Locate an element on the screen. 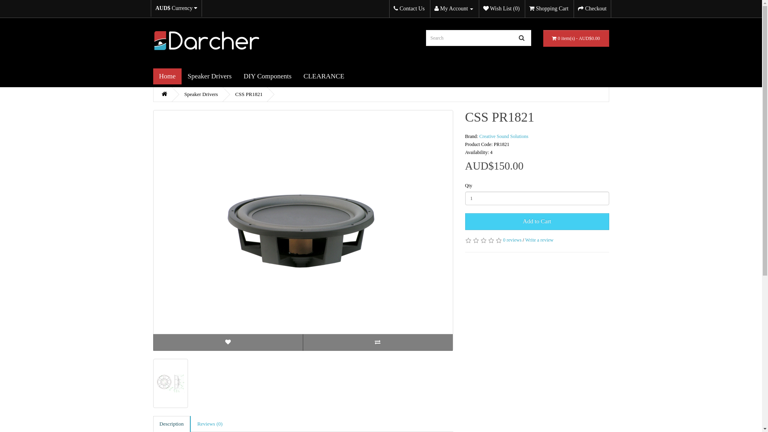 This screenshot has width=768, height=432. Shopping Cart is located at coordinates (549, 9).